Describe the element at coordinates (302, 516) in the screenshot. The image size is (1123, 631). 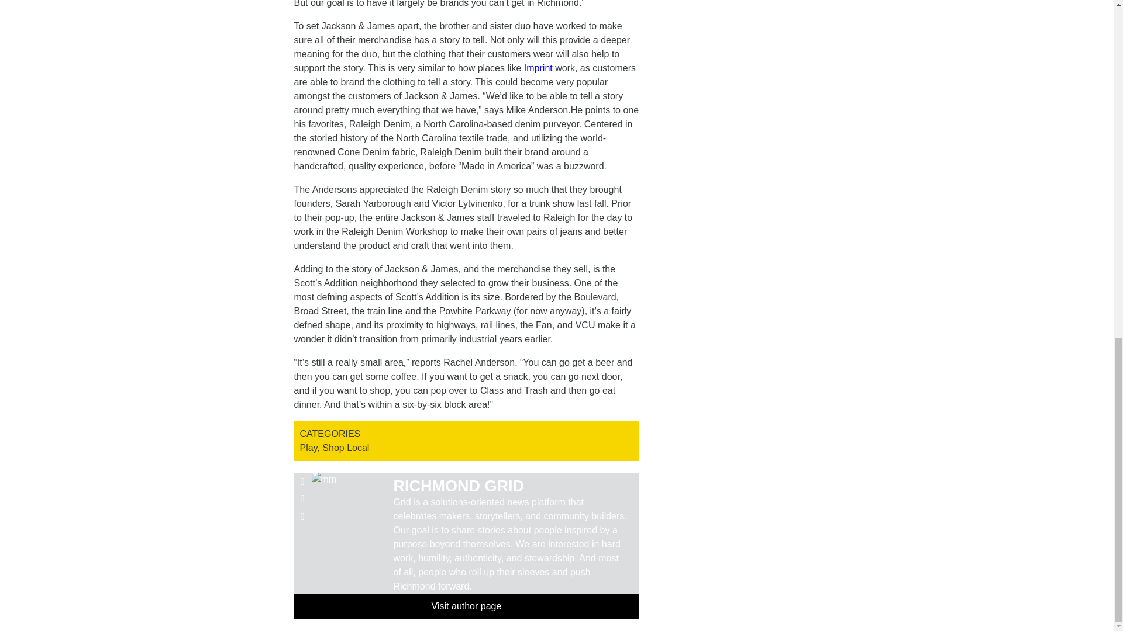
I see `Instagram` at that location.